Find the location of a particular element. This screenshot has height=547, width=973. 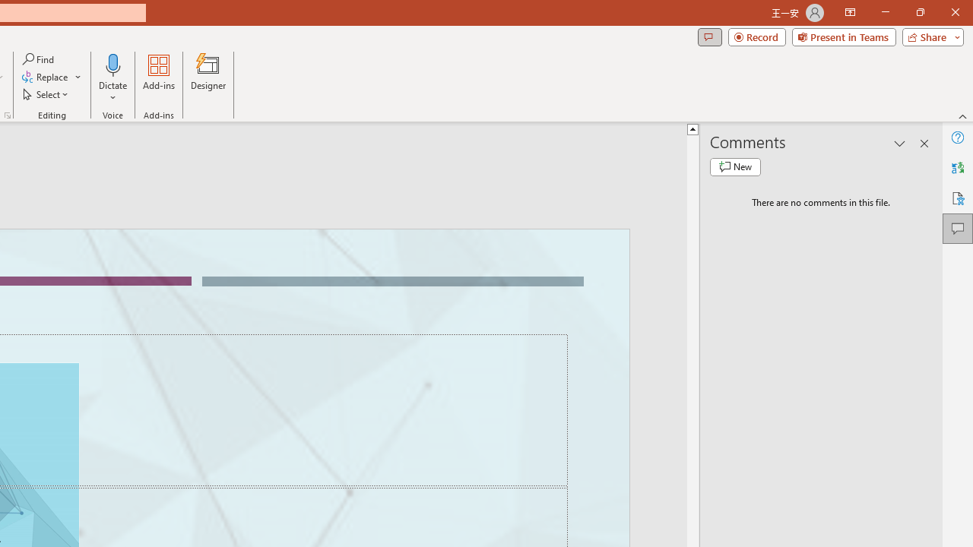

Replace... is located at coordinates (46, 77).